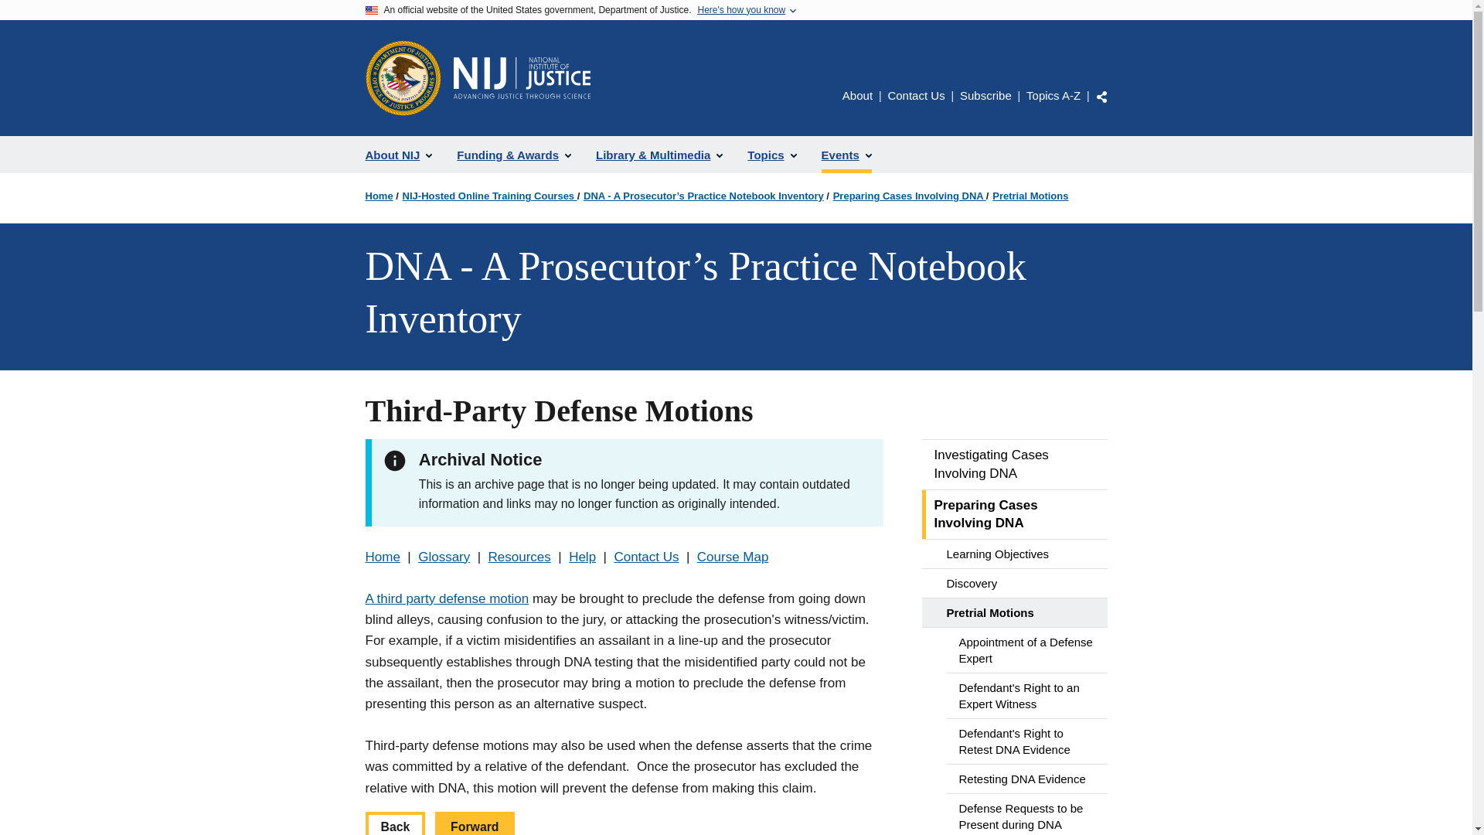  I want to click on Preparing Cases Involving DNA, so click(1014, 515).